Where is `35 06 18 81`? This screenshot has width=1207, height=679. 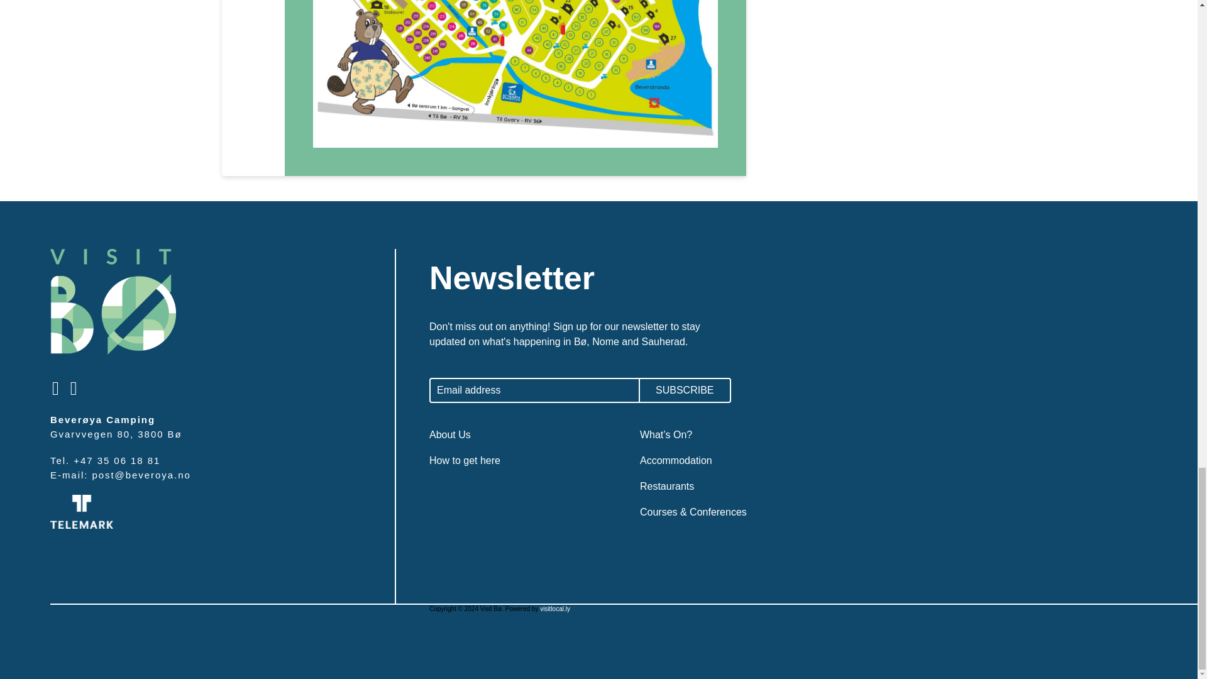
35 06 18 81 is located at coordinates (129, 460).